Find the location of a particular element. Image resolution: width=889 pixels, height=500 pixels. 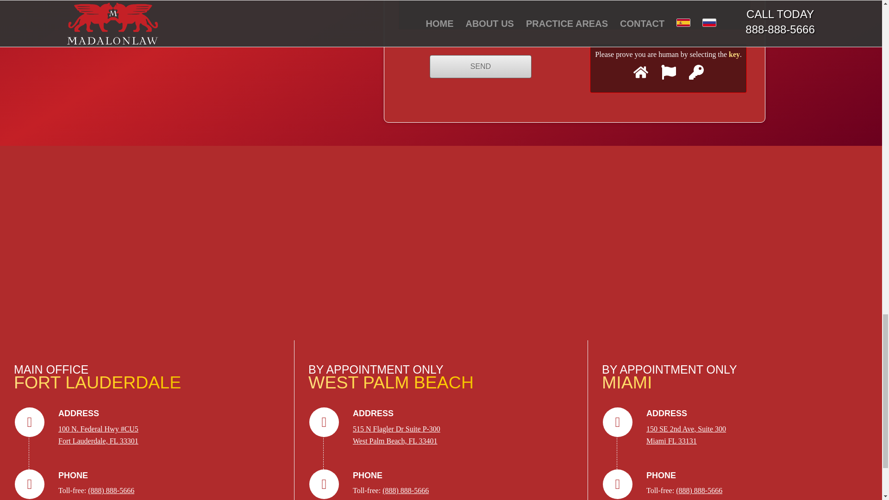

SEND is located at coordinates (686, 435).